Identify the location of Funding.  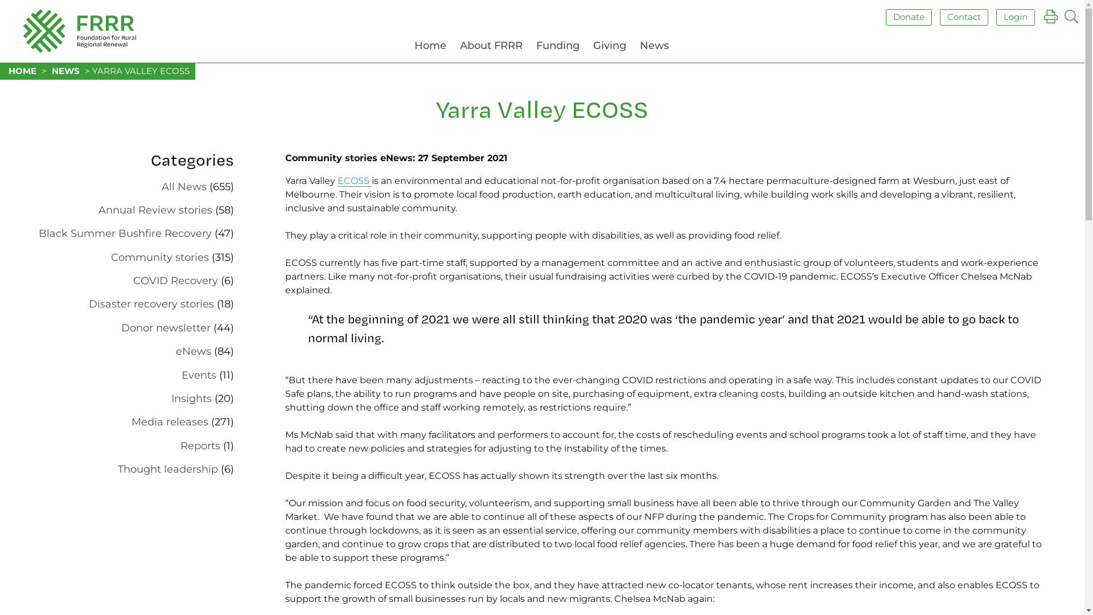
(558, 48).